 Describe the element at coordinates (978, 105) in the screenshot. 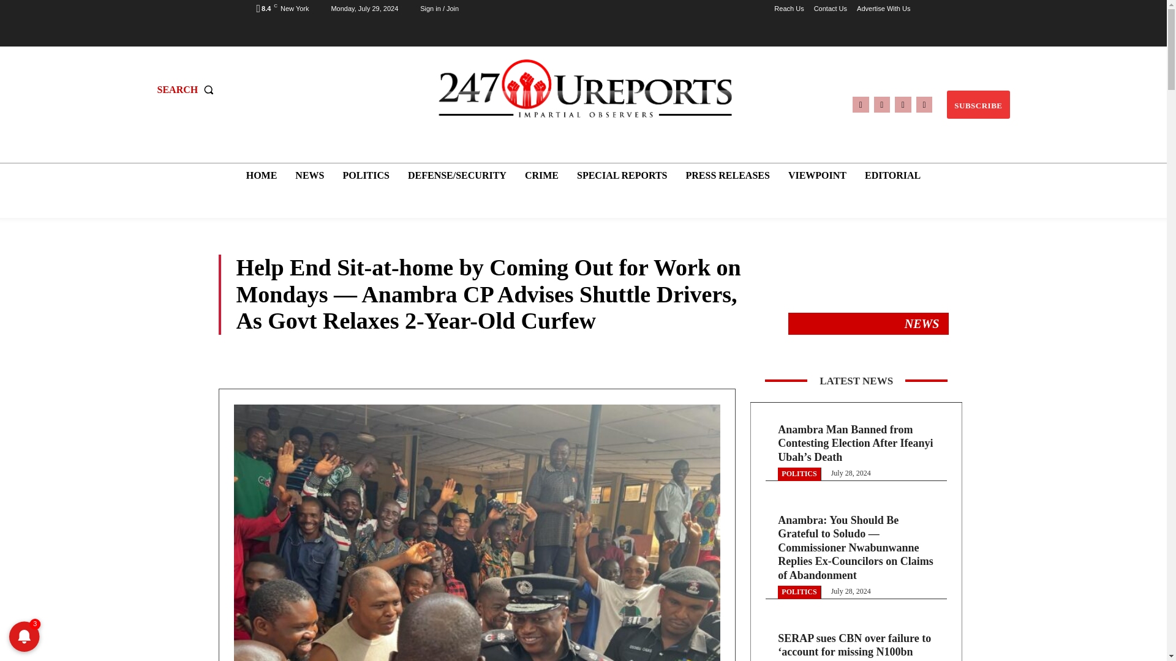

I see `SUBSCRIBE` at that location.